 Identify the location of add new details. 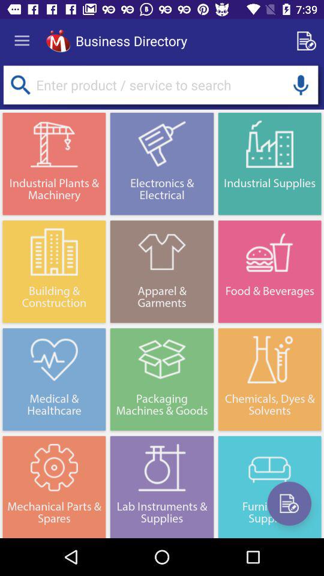
(289, 503).